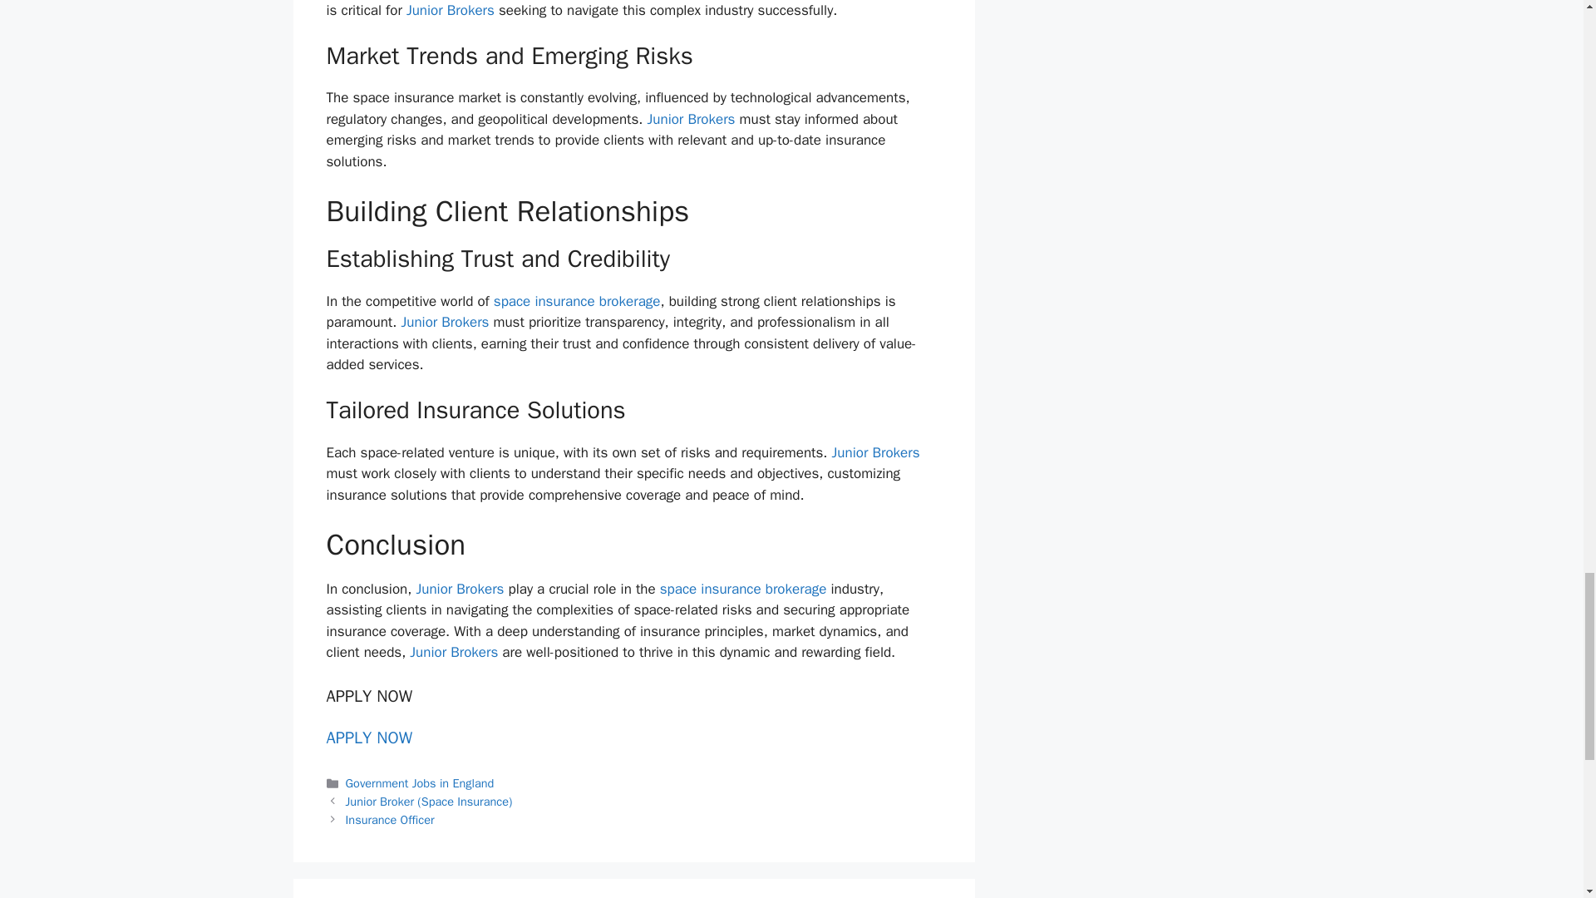 The image size is (1596, 898). I want to click on Junior Brokers, so click(693, 119).